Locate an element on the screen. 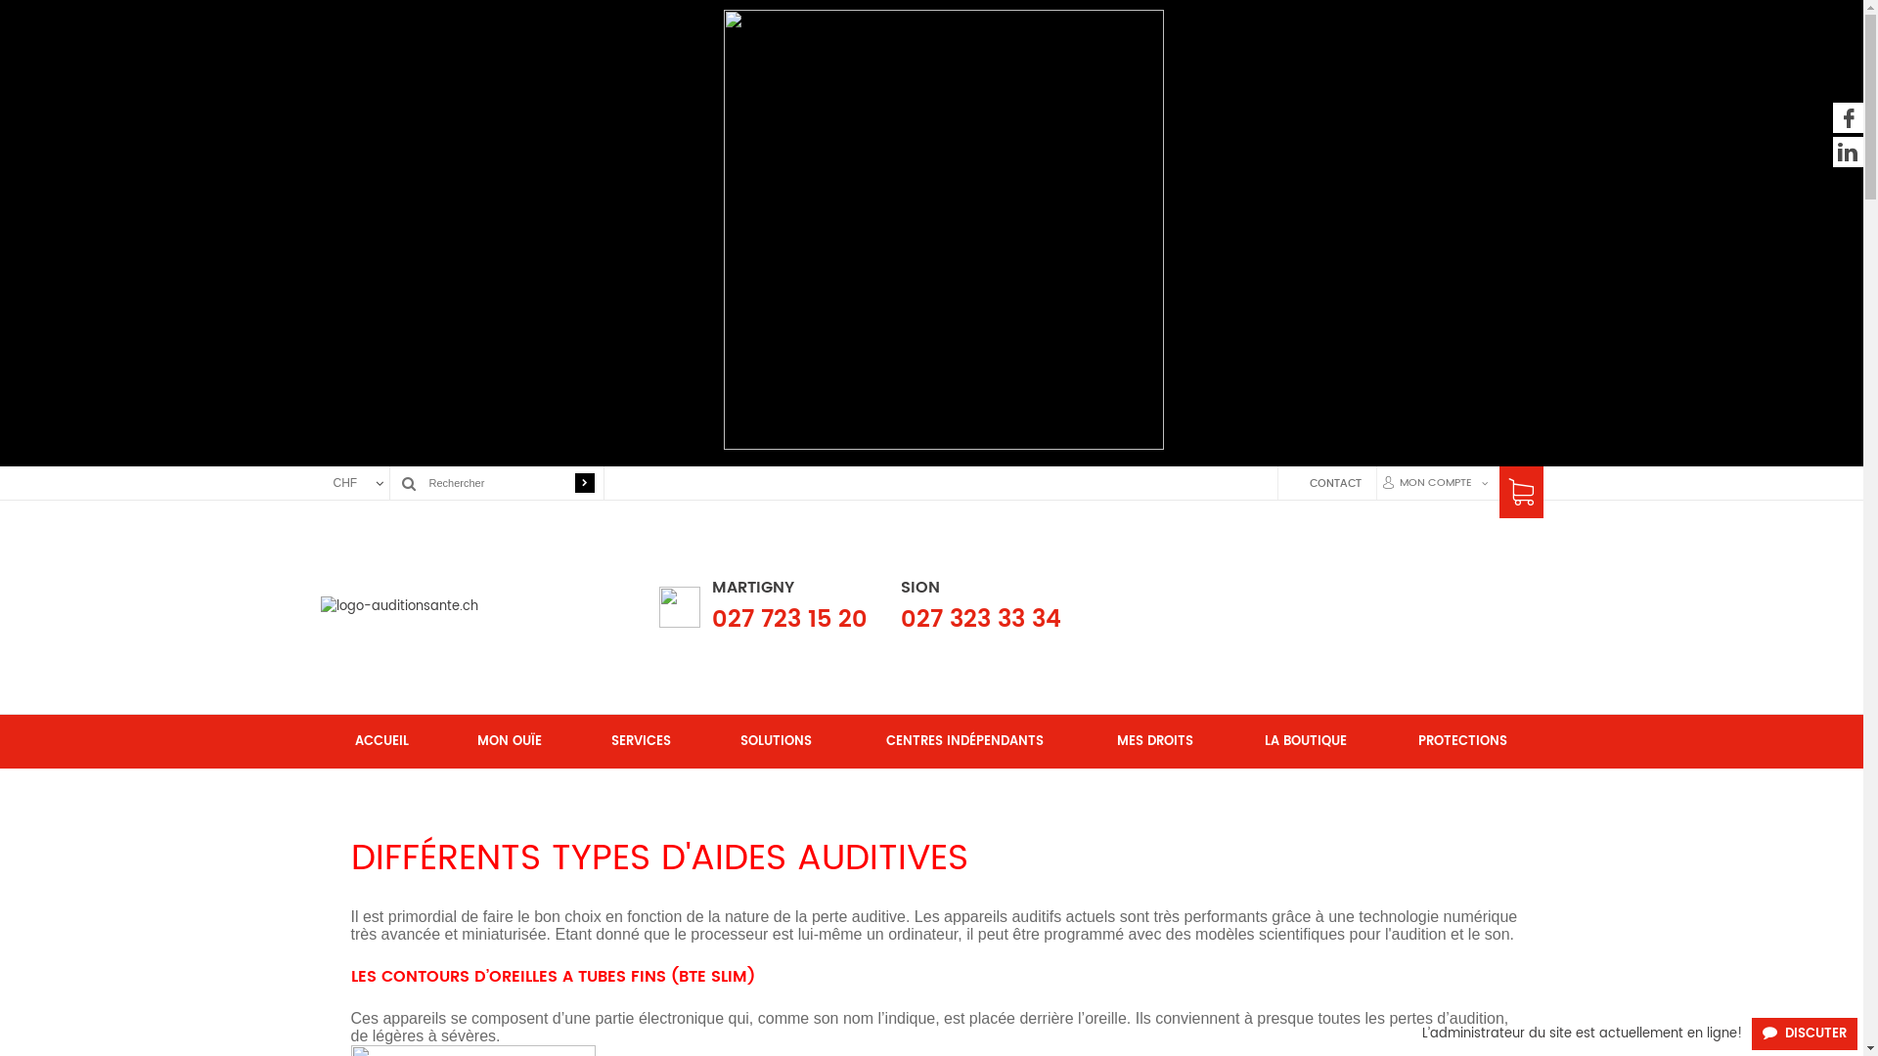  SOLUTIONS is located at coordinates (777, 741).